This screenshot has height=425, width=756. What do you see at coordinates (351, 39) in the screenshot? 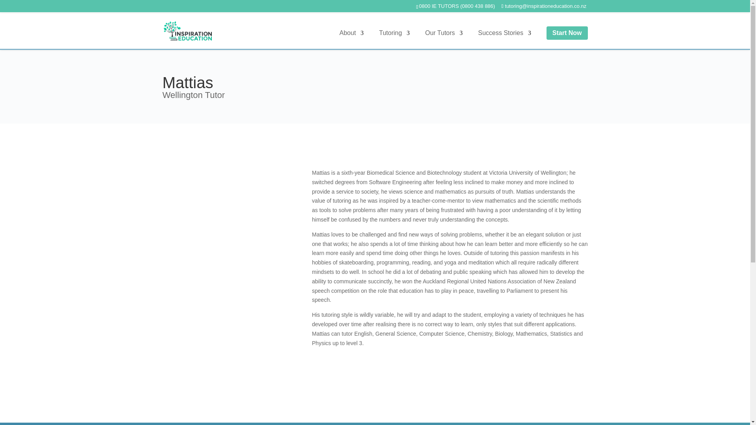
I see `About` at bounding box center [351, 39].